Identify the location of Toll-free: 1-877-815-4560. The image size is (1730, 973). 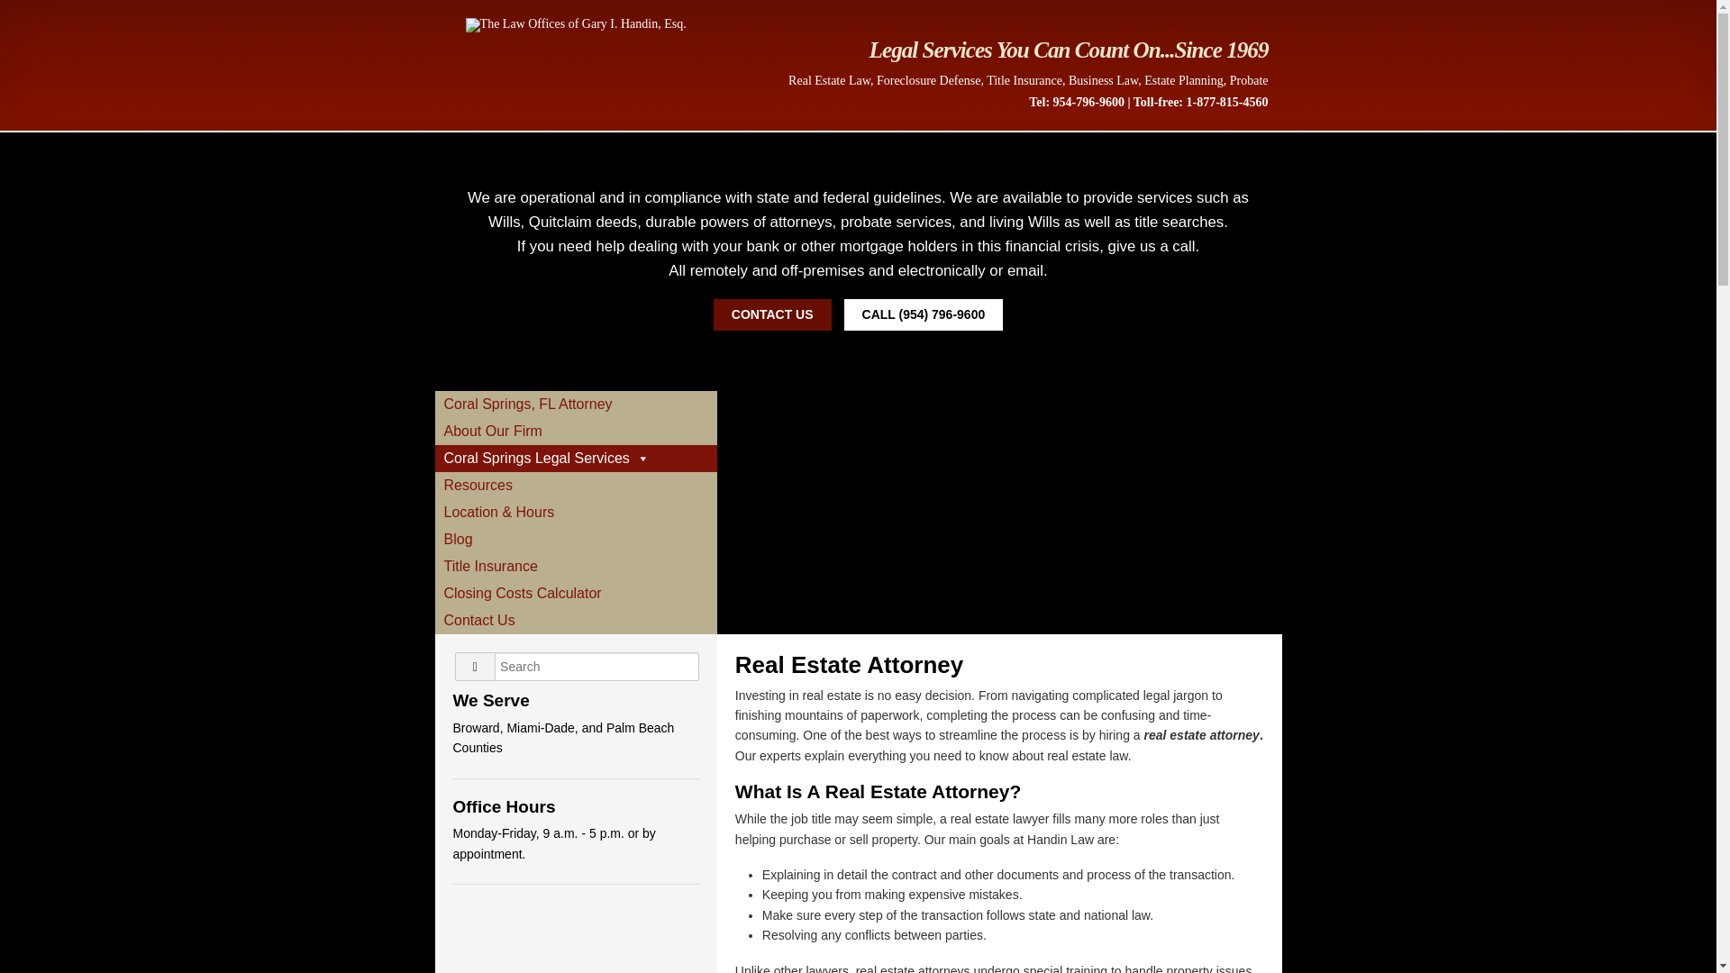
(1200, 101).